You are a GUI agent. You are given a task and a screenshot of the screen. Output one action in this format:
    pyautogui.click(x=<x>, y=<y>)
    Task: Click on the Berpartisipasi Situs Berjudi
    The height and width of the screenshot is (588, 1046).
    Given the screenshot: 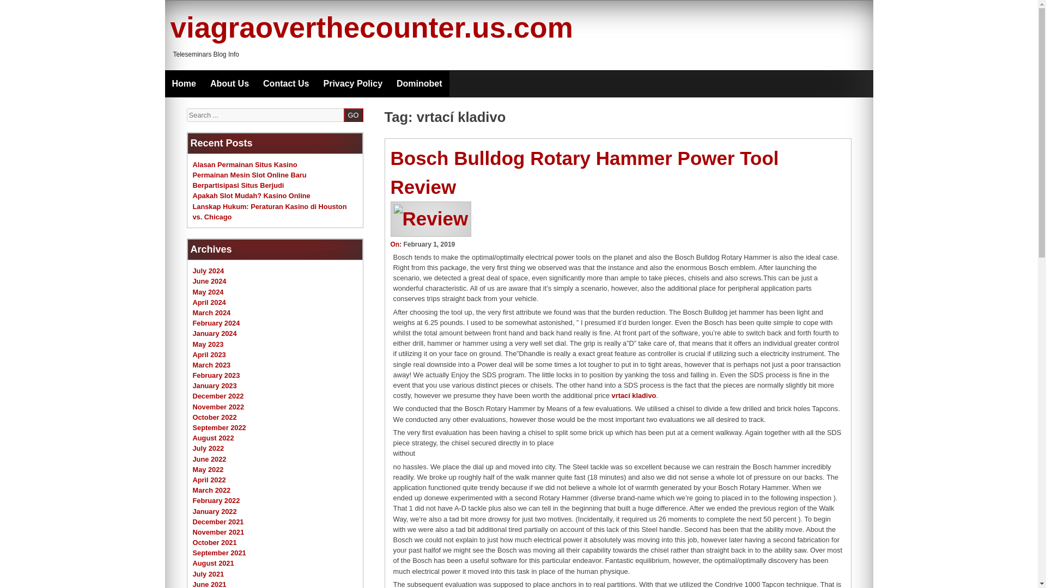 What is the action you would take?
    pyautogui.click(x=239, y=185)
    